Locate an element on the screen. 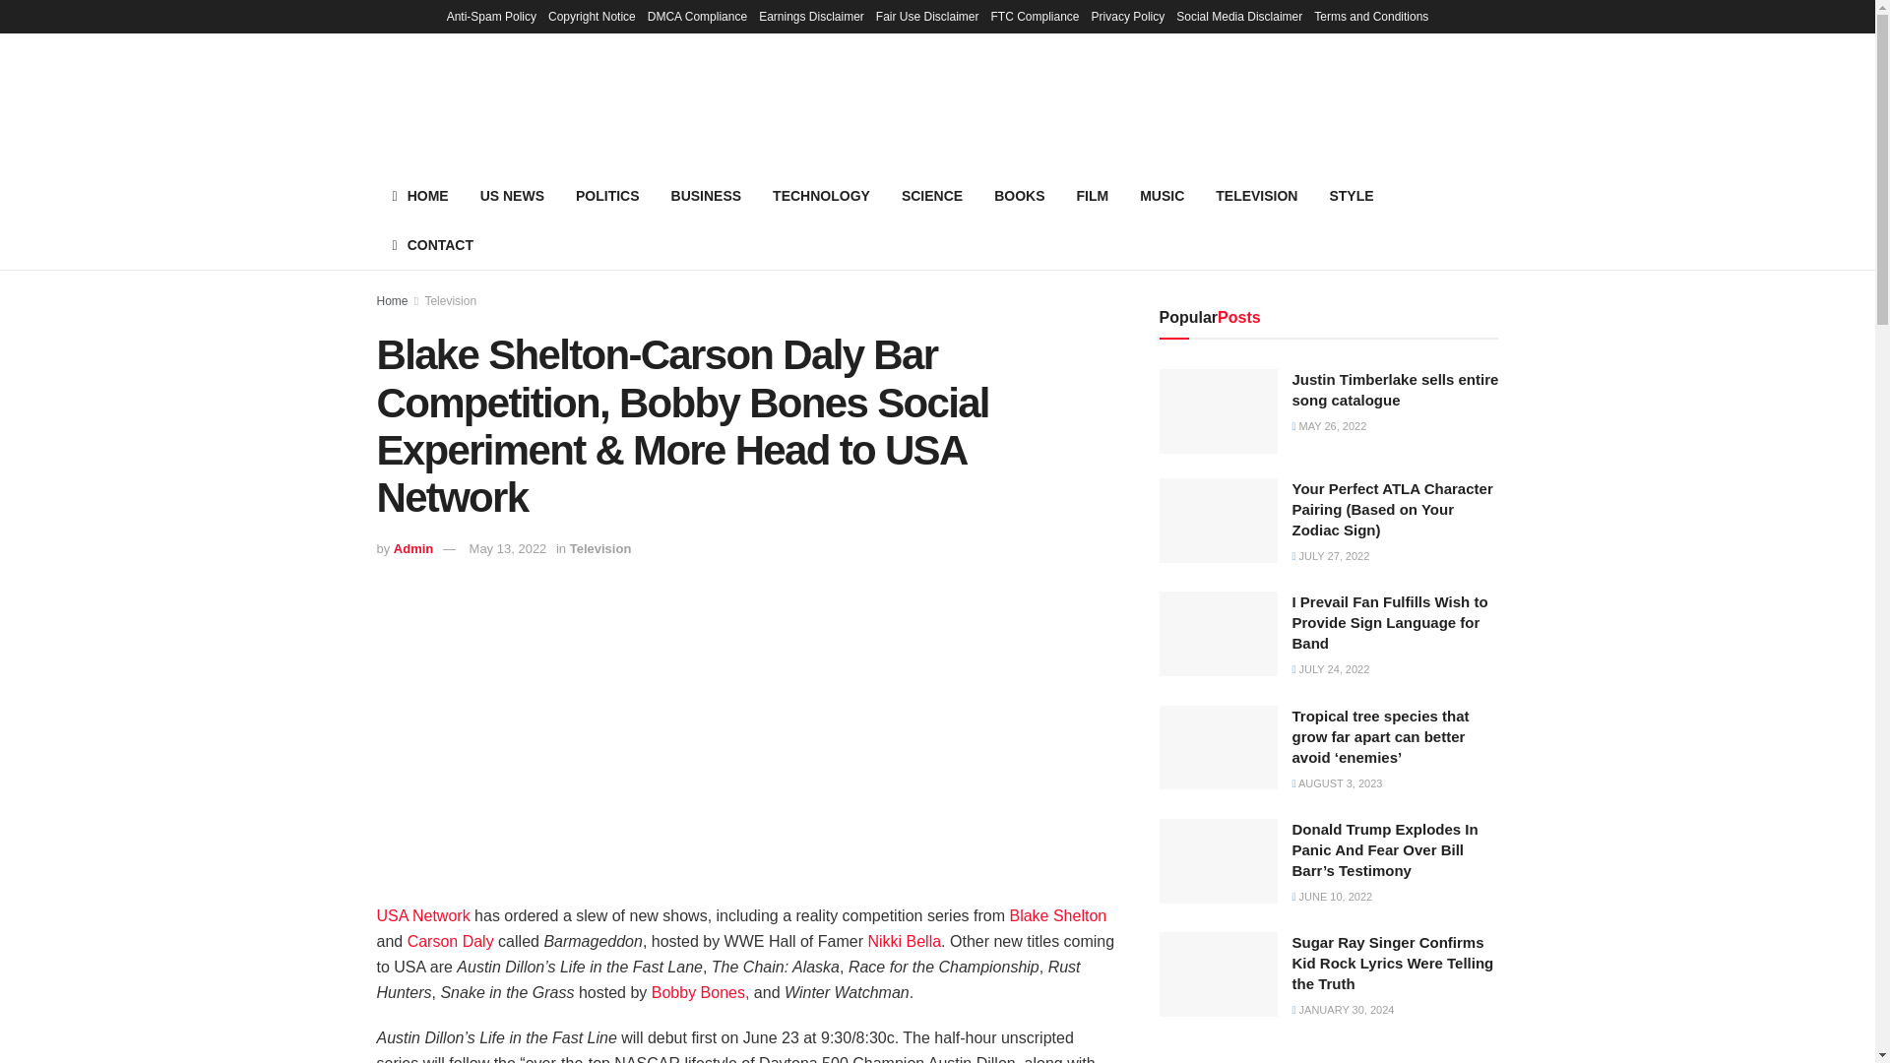 The height and width of the screenshot is (1063, 1890). Earnings Disclaimer is located at coordinates (811, 16).